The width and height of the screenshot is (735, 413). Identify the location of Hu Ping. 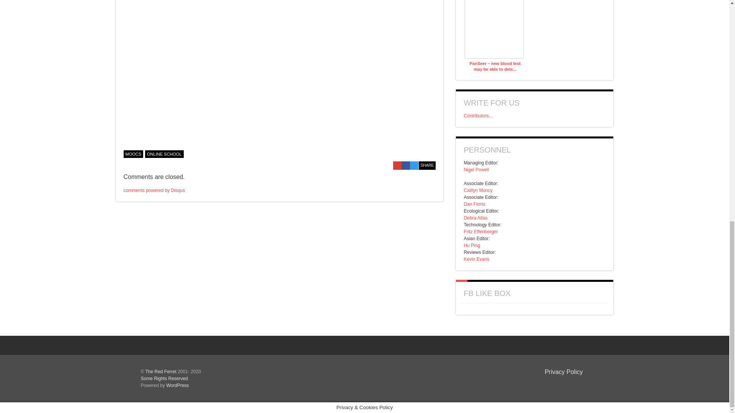
(472, 246).